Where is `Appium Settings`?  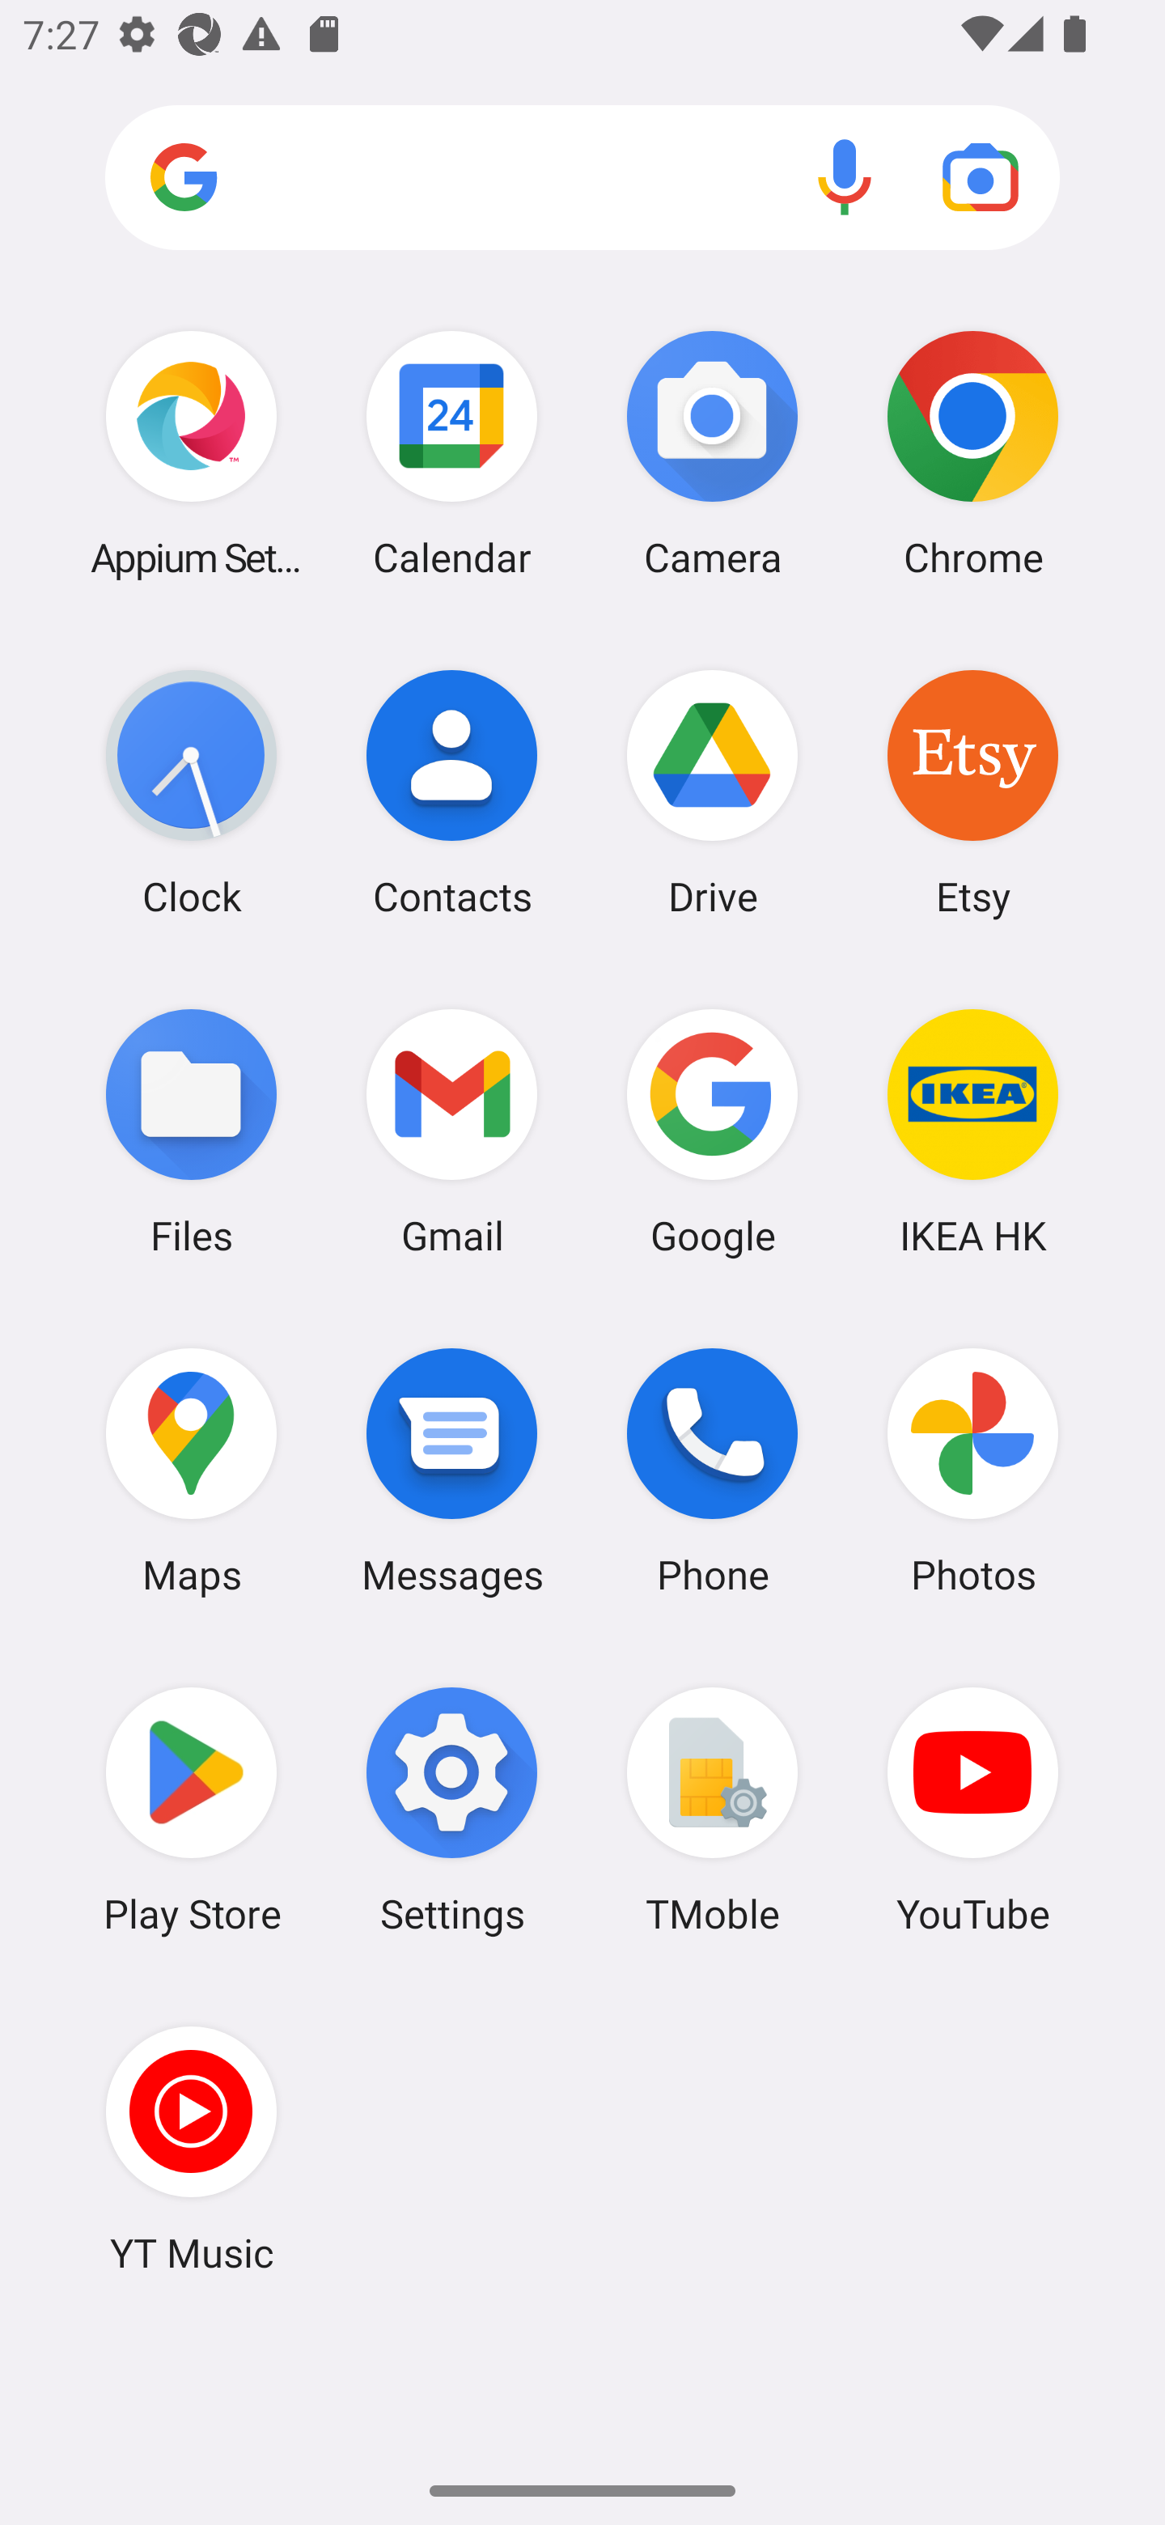
Appium Settings is located at coordinates (191, 453).